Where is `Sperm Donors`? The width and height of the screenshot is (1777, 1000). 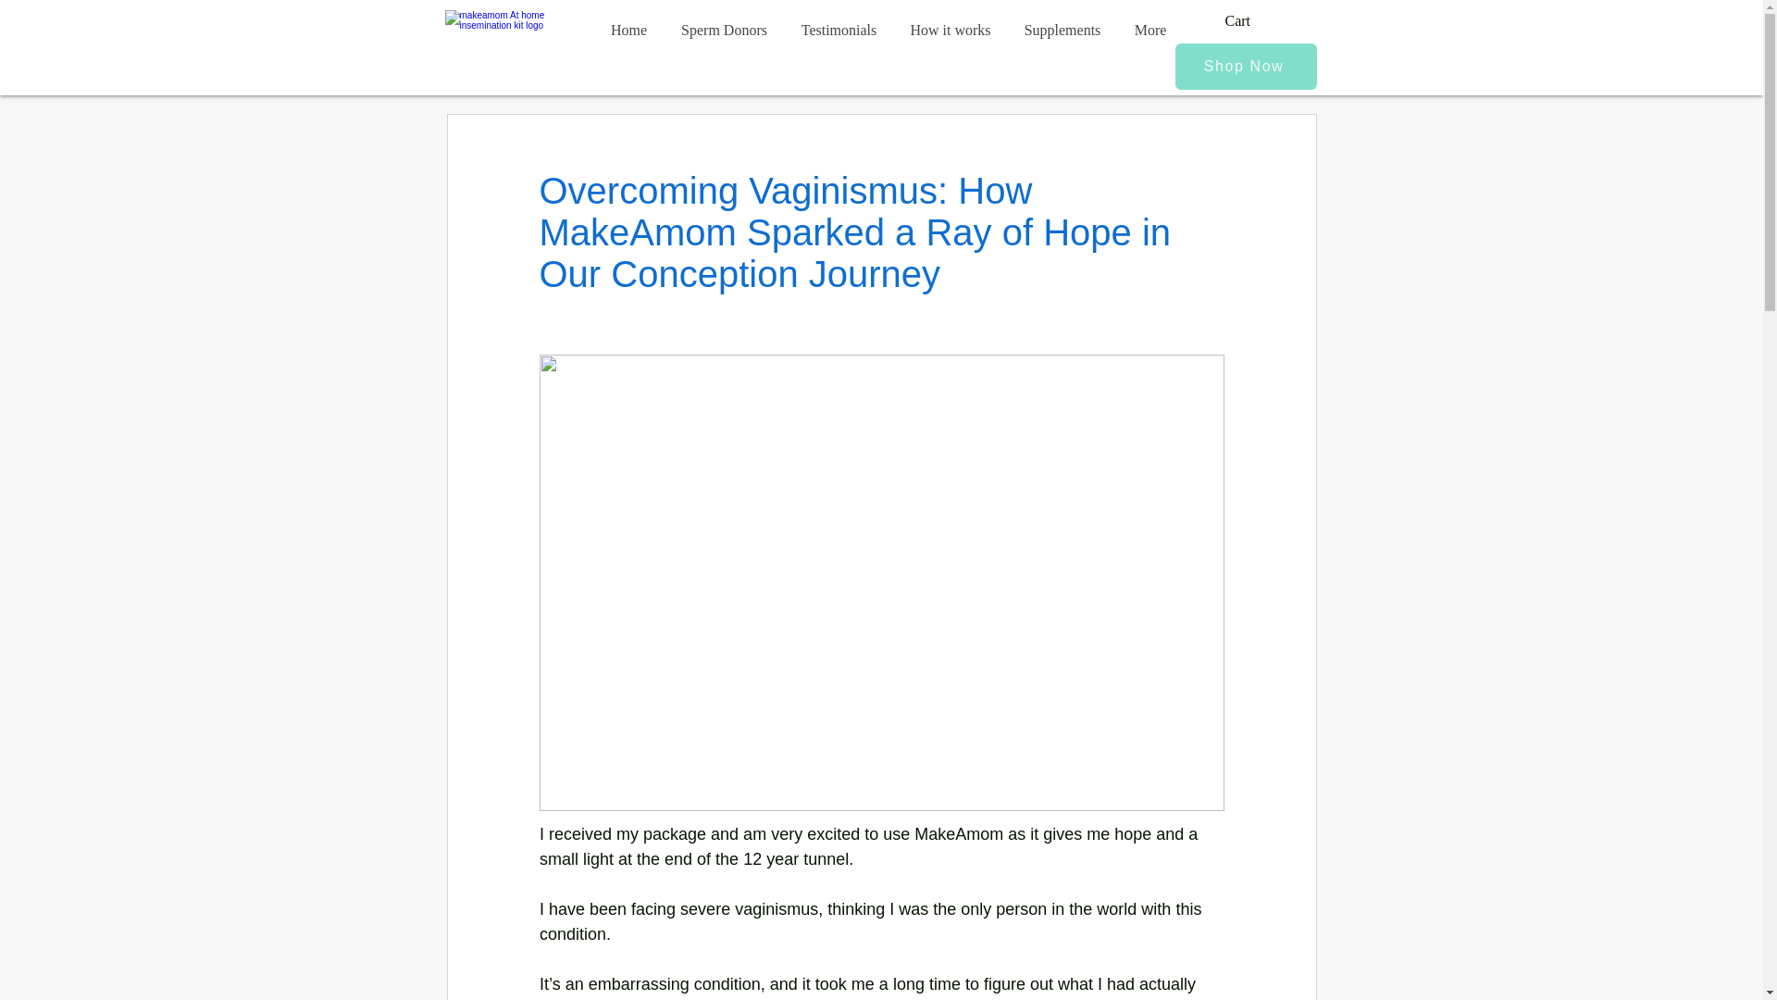
Sperm Donors is located at coordinates (725, 30).